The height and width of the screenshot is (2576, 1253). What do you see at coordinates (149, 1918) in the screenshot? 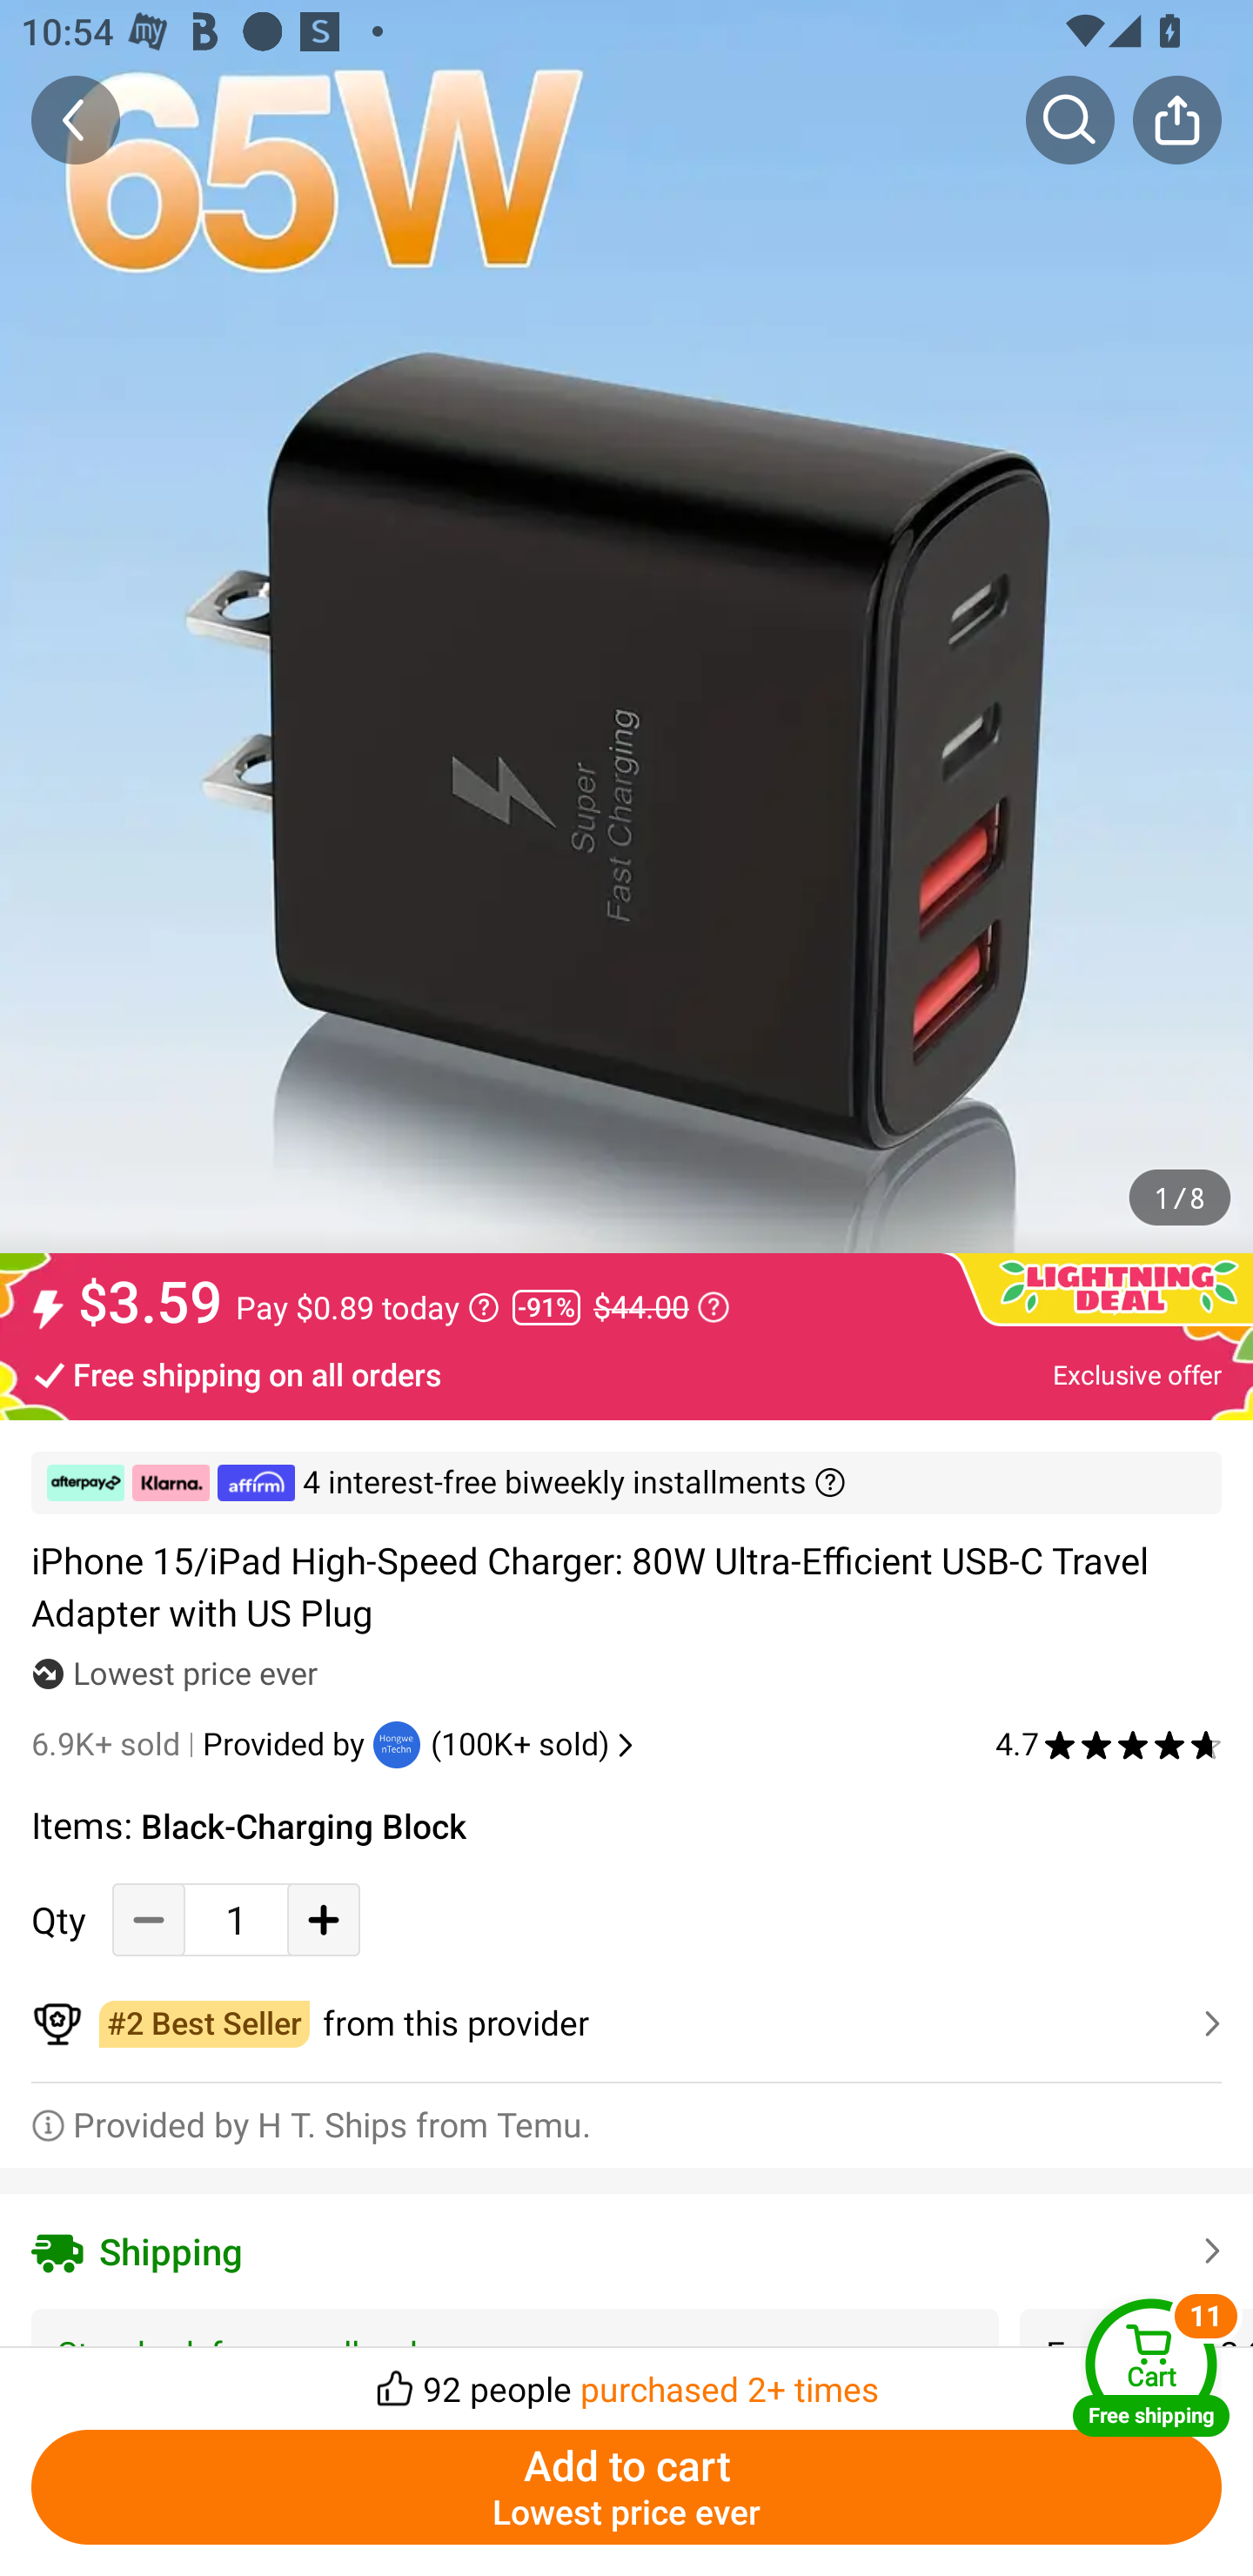
I see `Decrease Quantity Button` at bounding box center [149, 1918].